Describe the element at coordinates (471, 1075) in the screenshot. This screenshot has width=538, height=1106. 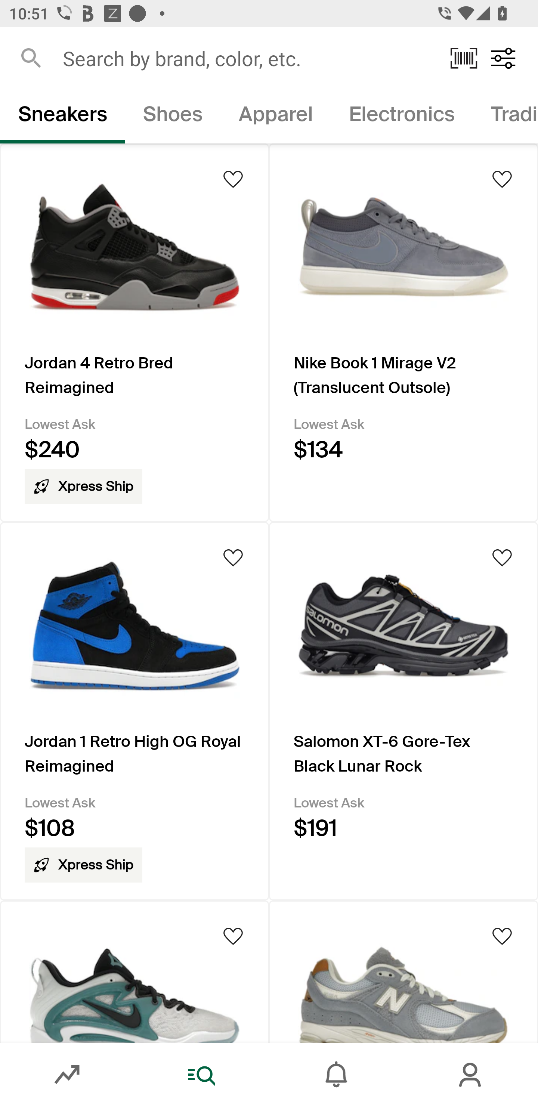
I see `Account` at that location.